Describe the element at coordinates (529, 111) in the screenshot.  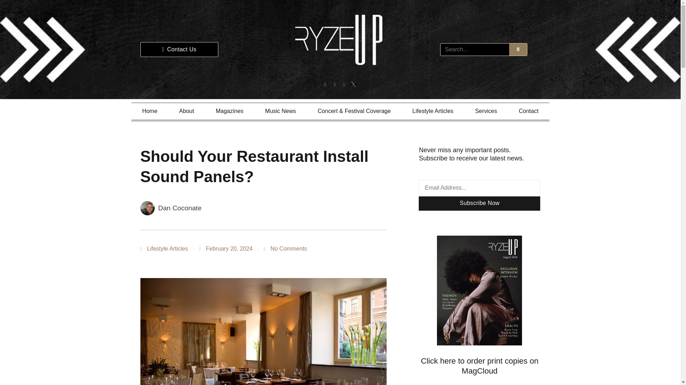
I see `Contact` at that location.